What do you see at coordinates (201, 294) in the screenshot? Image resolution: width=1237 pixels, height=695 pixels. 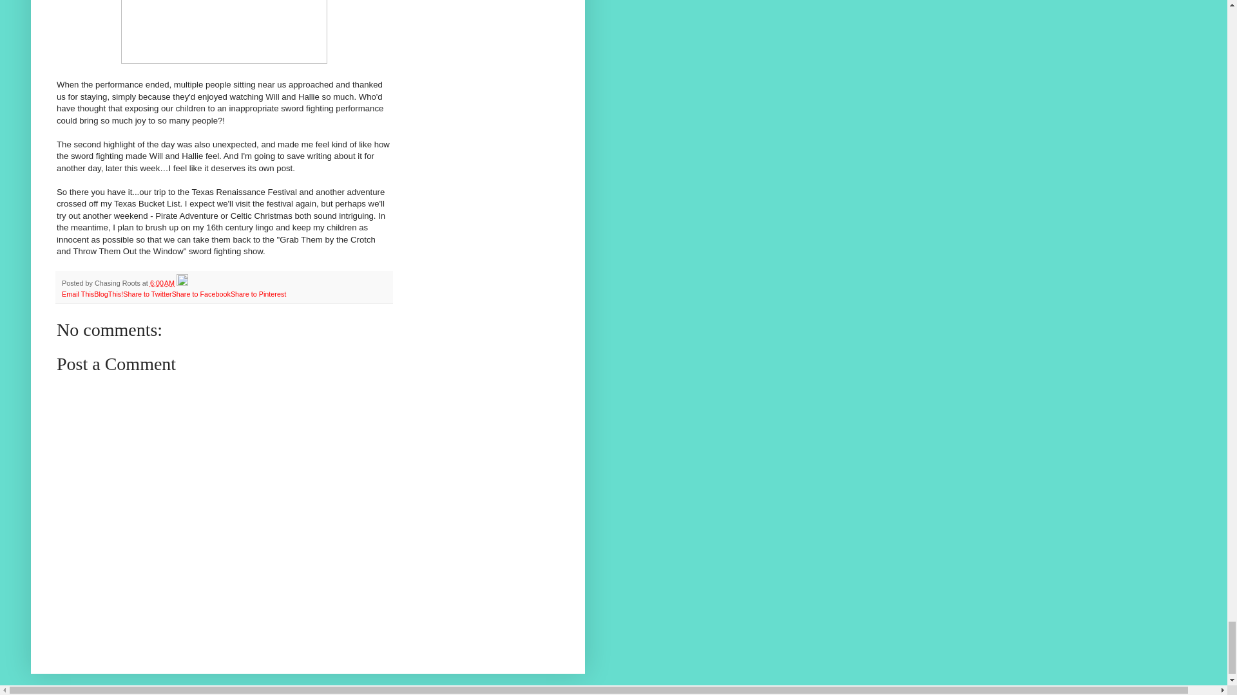 I see `Share to Facebook` at bounding box center [201, 294].